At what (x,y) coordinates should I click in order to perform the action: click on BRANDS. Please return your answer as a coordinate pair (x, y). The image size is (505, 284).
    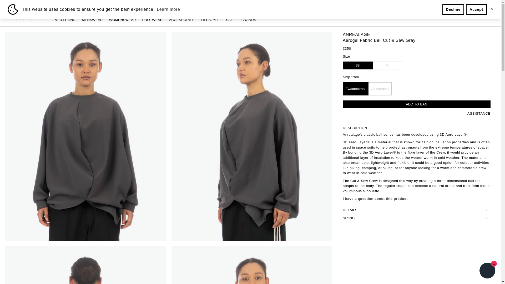
    Looking at the image, I should click on (249, 20).